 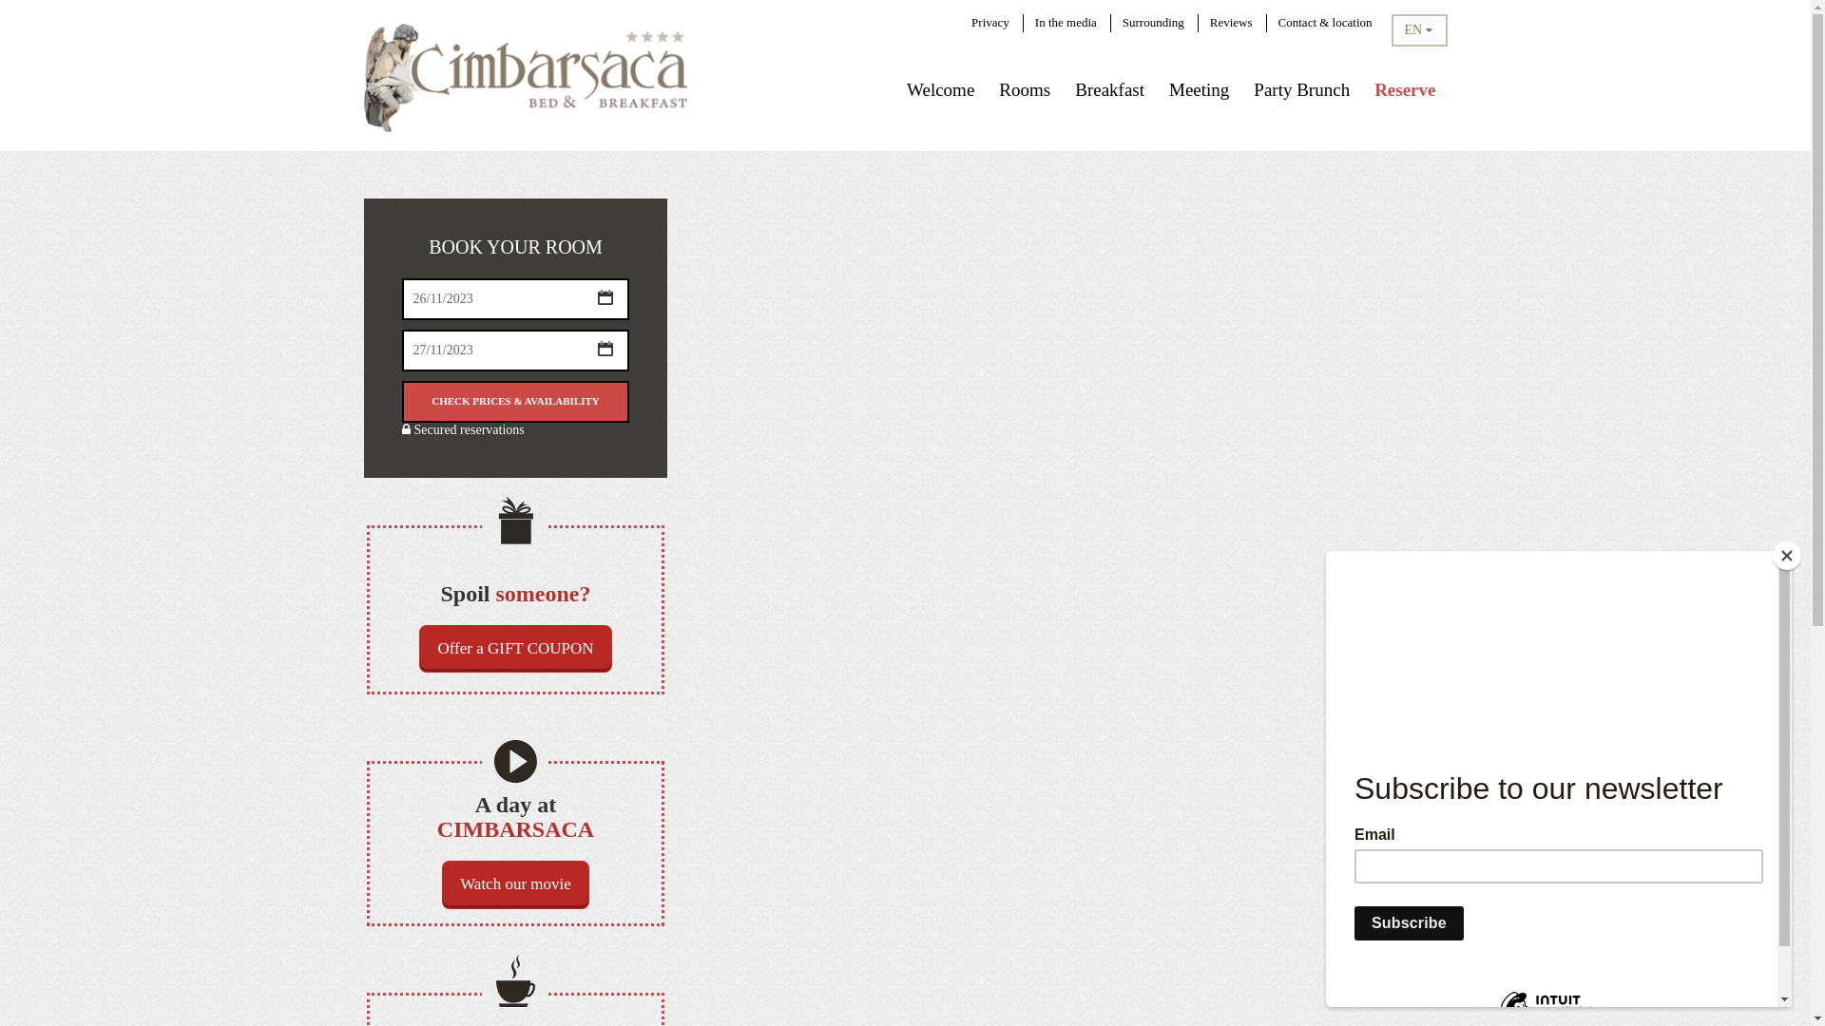 What do you see at coordinates (515, 884) in the screenshot?
I see `Watch our movie` at bounding box center [515, 884].